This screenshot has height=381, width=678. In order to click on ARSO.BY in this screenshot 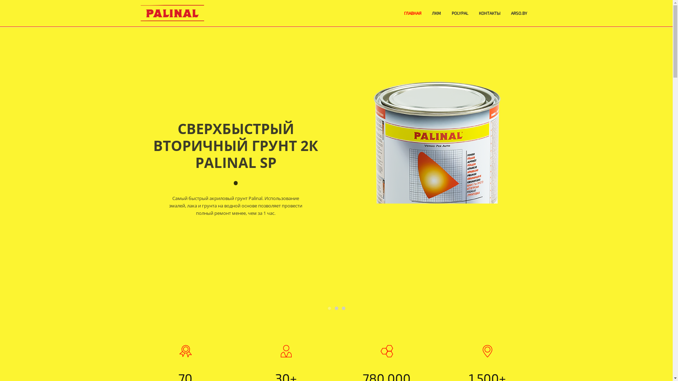, I will do `click(519, 13)`.